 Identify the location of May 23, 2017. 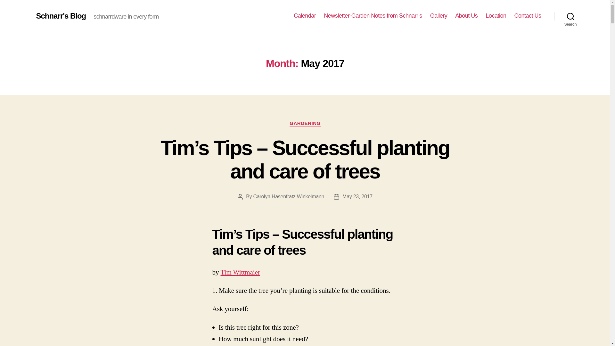
(357, 196).